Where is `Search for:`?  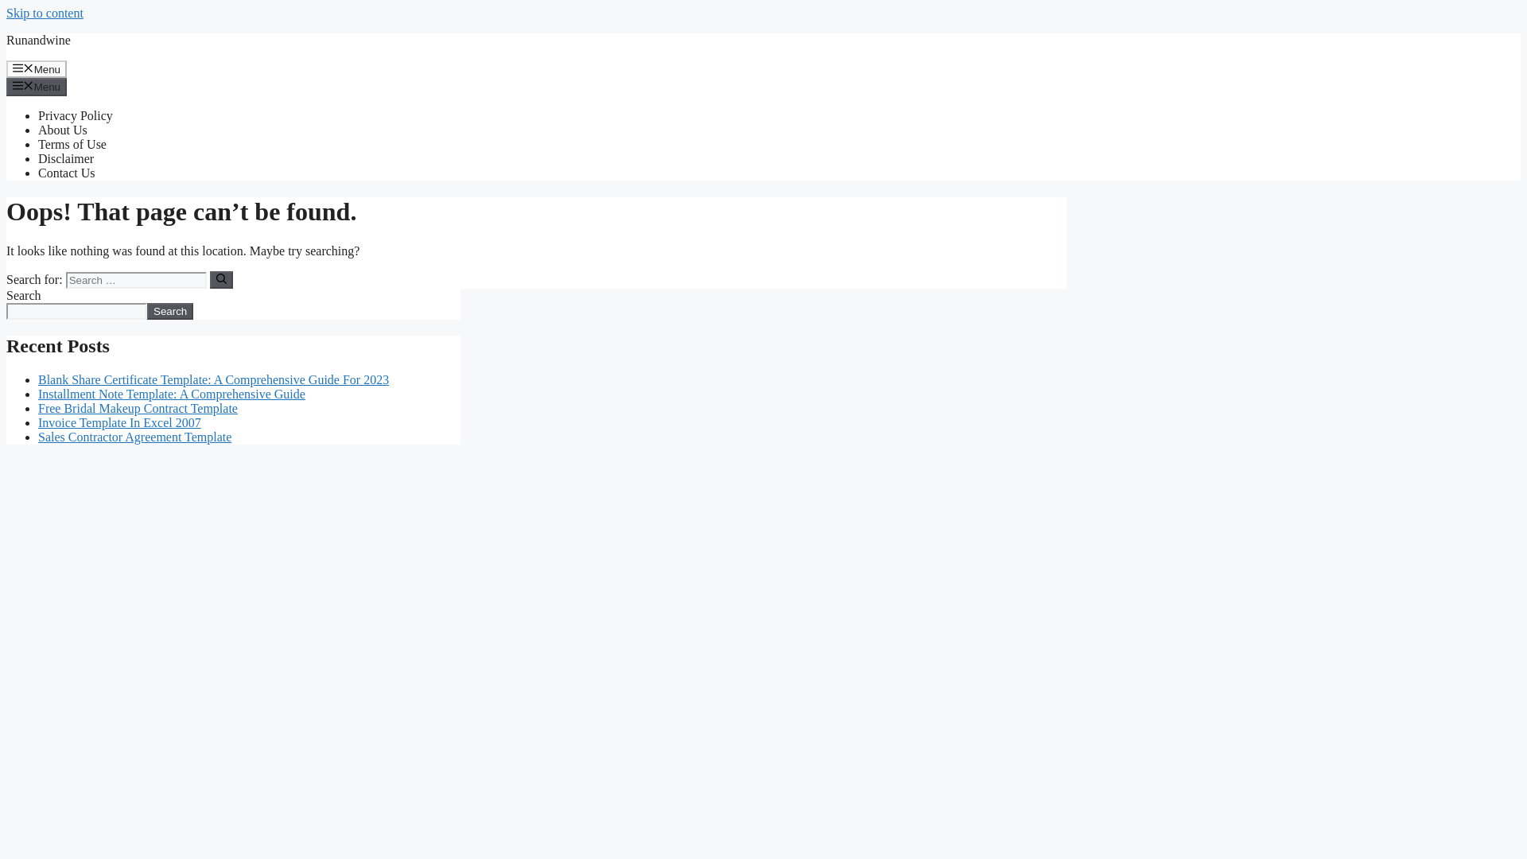
Search for: is located at coordinates (135, 280).